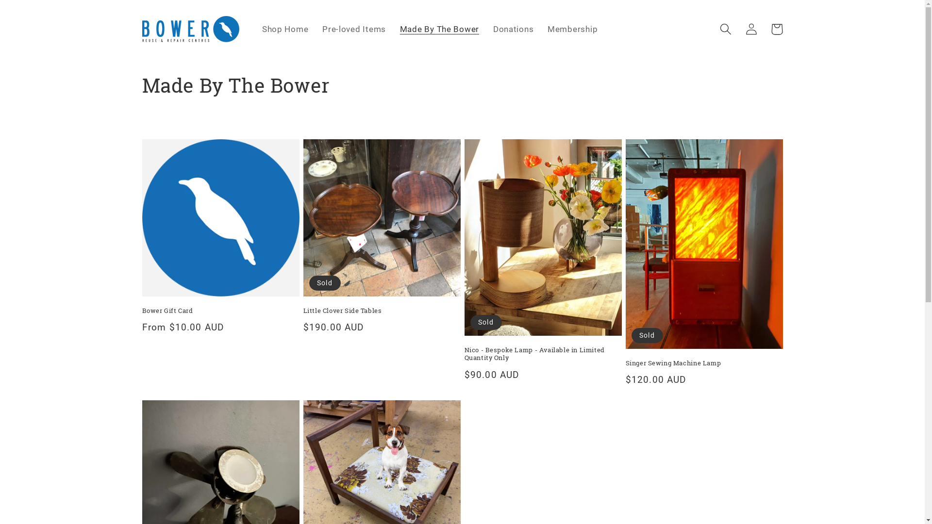 Image resolution: width=932 pixels, height=524 pixels. I want to click on Donations, so click(513, 29).